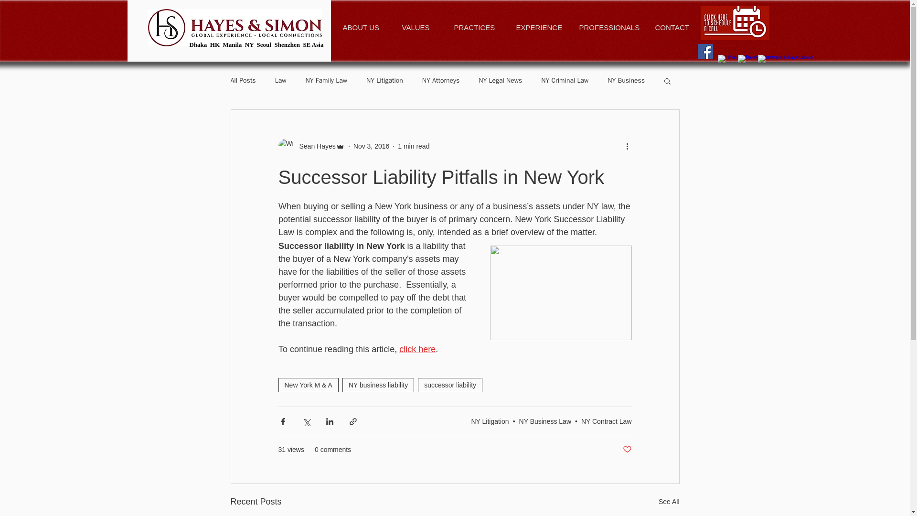  What do you see at coordinates (671, 28) in the screenshot?
I see `CONTACT` at bounding box center [671, 28].